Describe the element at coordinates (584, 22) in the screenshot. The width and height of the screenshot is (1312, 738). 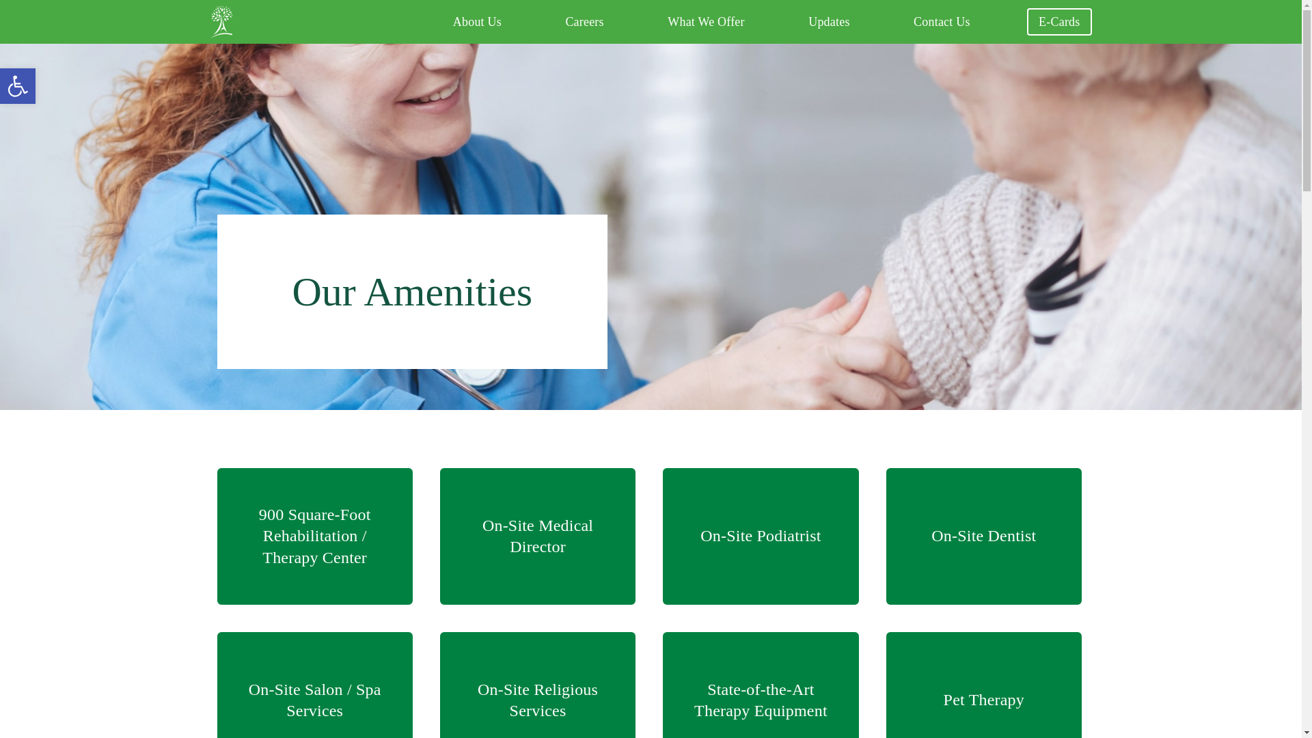
I see `On-Site Dentist` at that location.